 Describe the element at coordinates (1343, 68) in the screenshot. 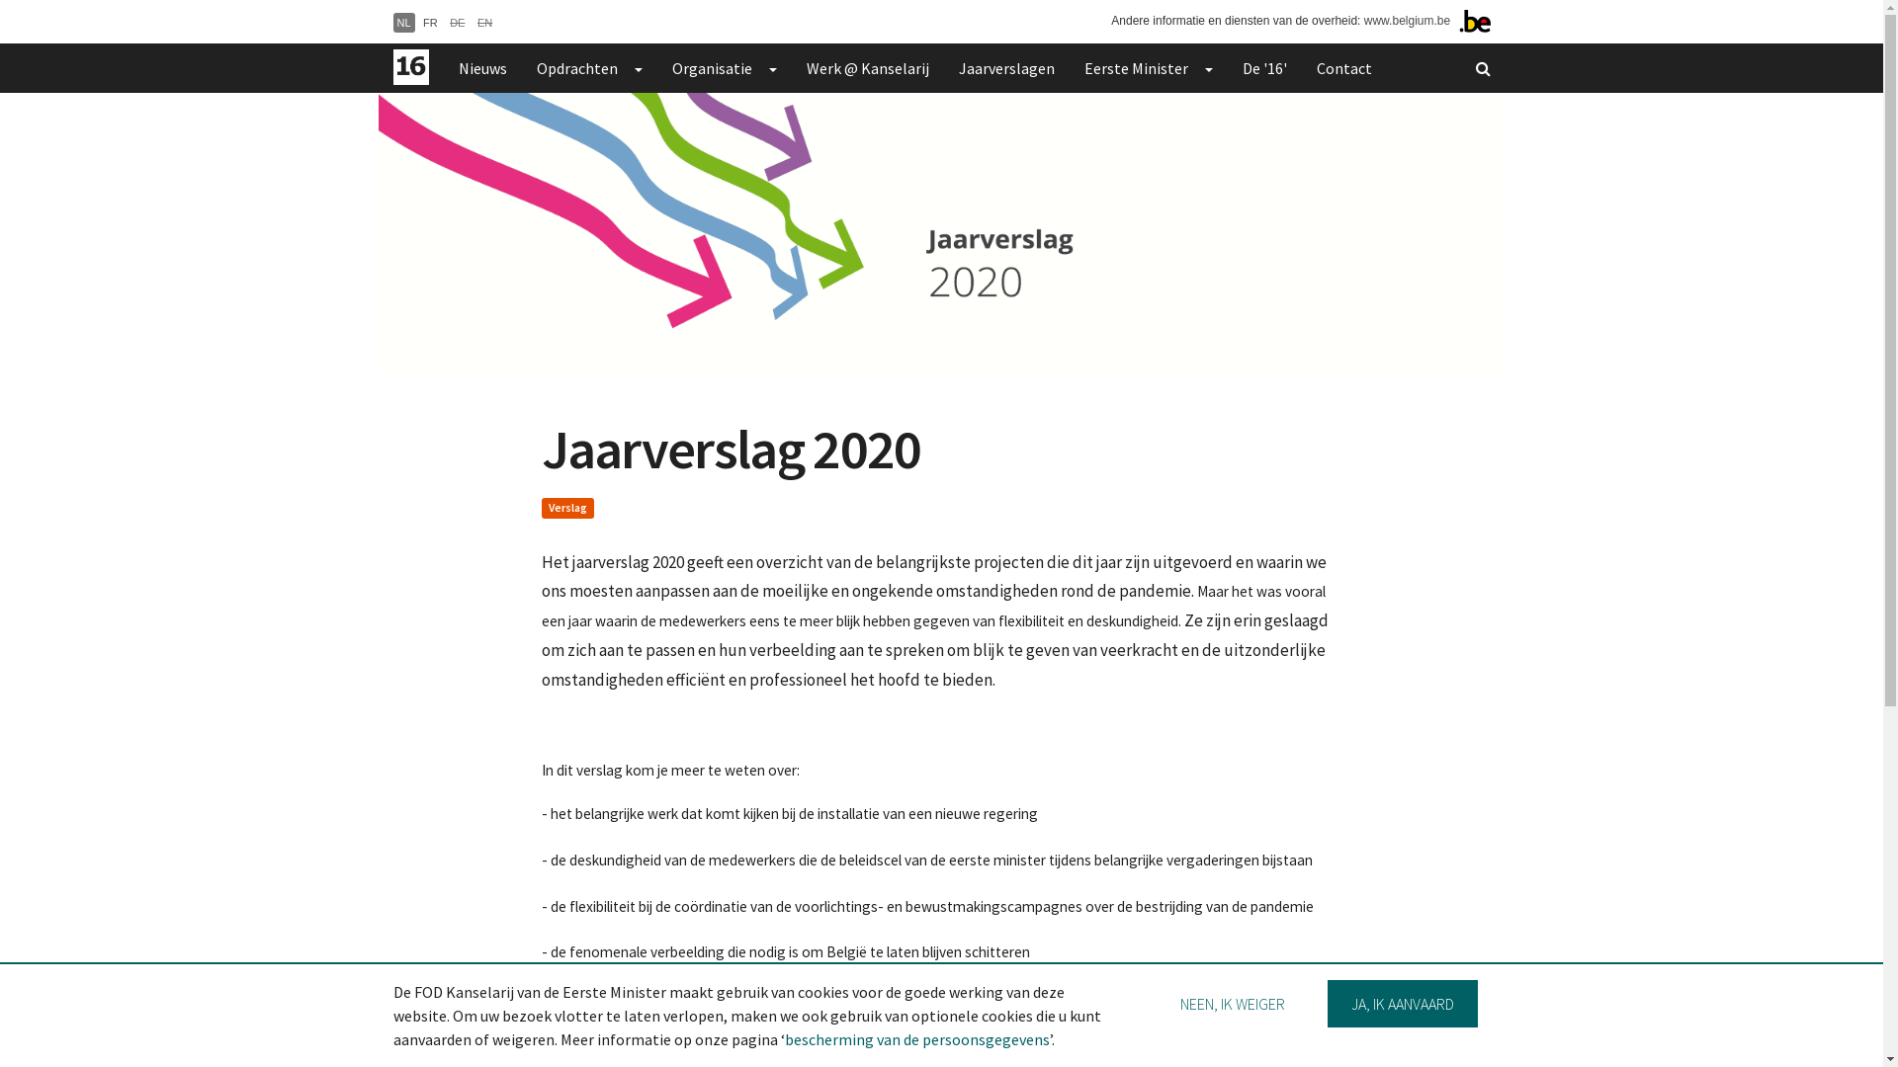

I see `Contact` at that location.